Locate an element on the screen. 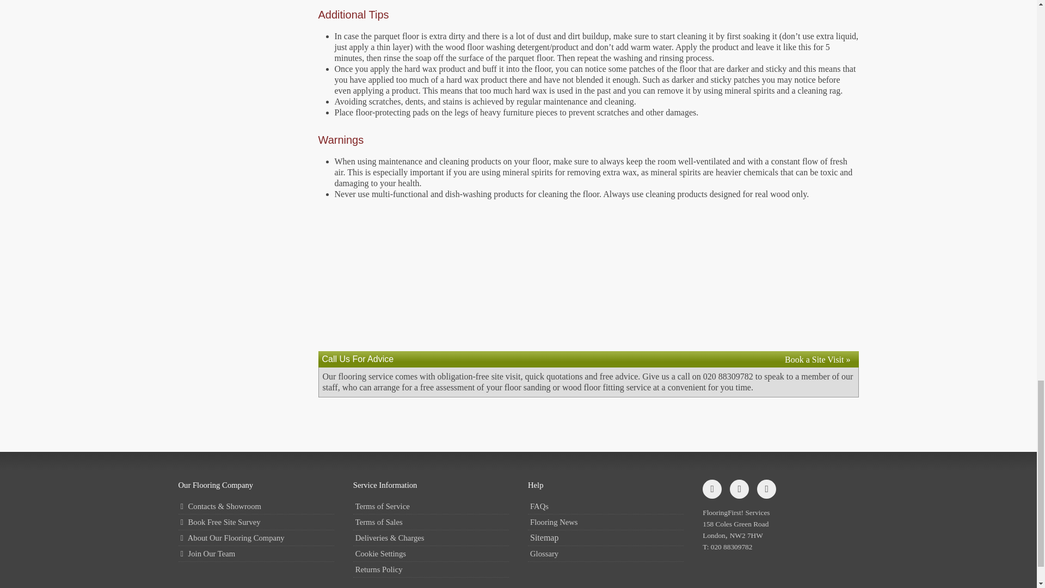 The image size is (1045, 588). Cookie Settings is located at coordinates (431, 554).